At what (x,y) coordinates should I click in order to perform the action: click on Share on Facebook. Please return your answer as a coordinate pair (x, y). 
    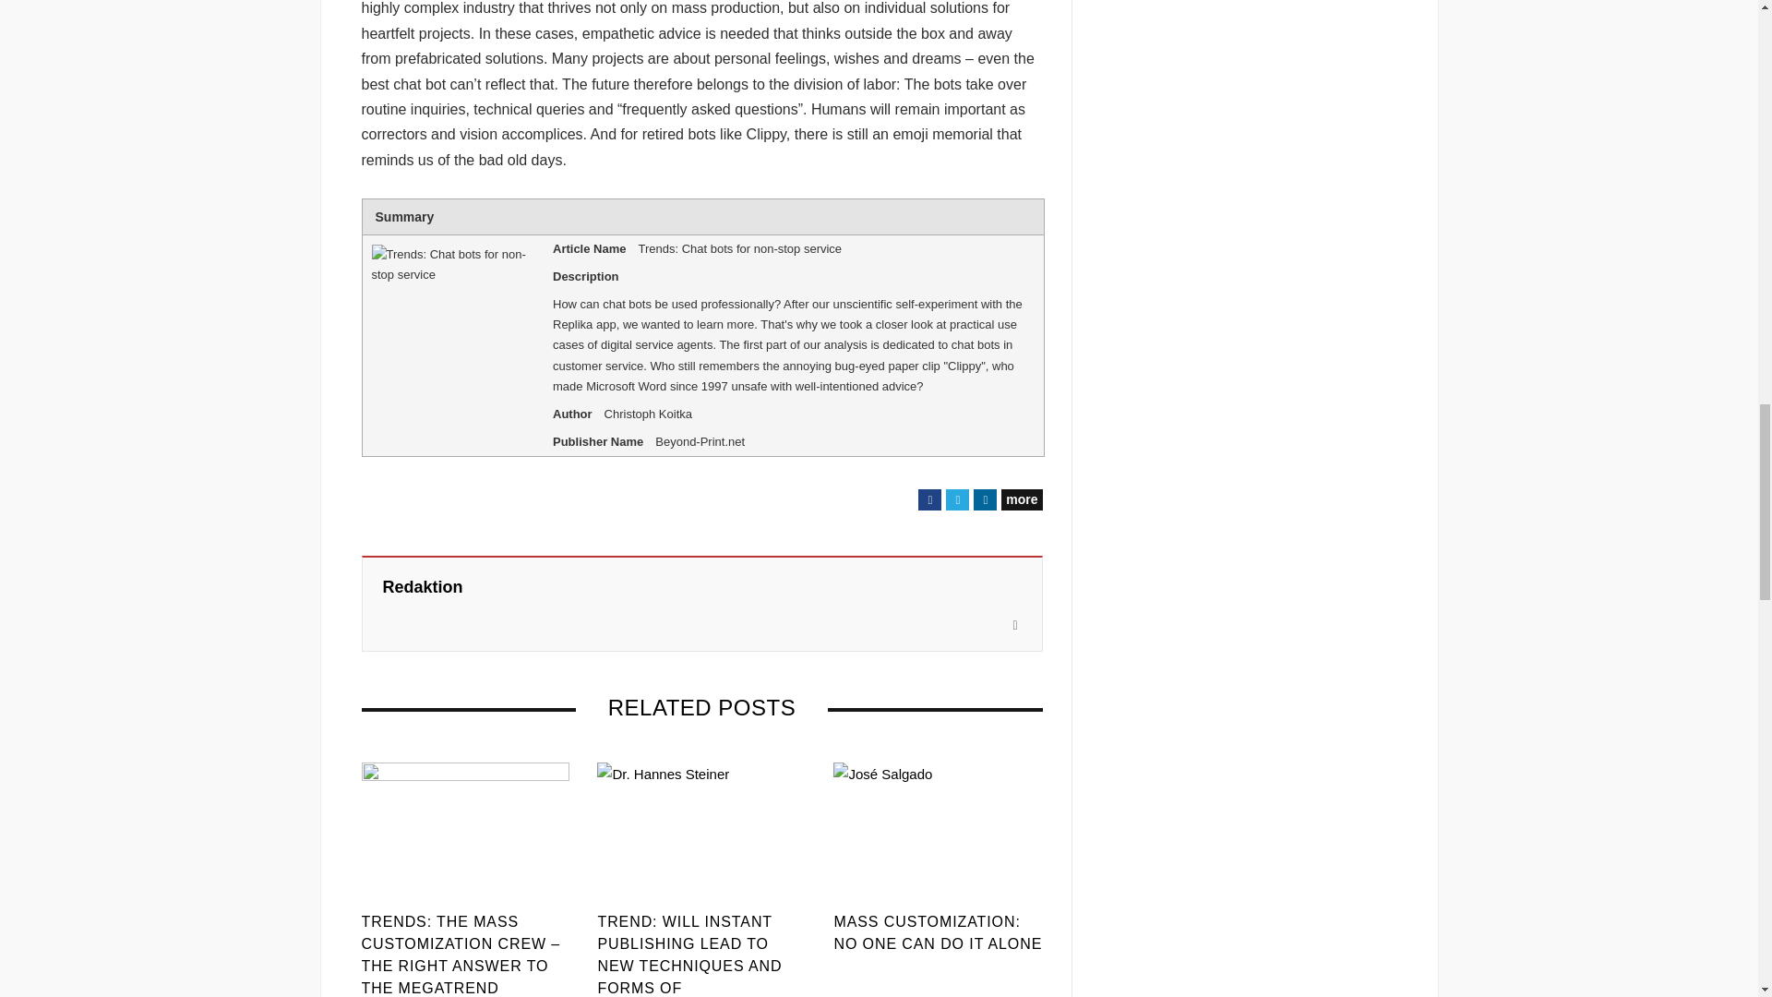
    Looking at the image, I should click on (928, 499).